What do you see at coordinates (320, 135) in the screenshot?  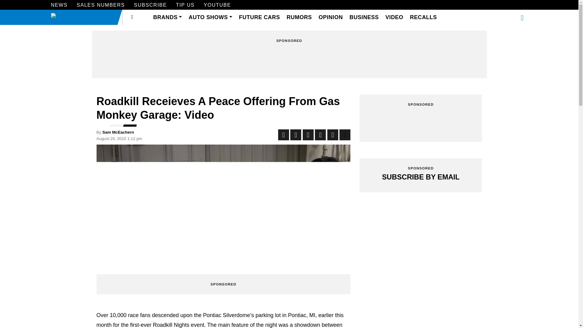 I see `Share on Pinterest` at bounding box center [320, 135].